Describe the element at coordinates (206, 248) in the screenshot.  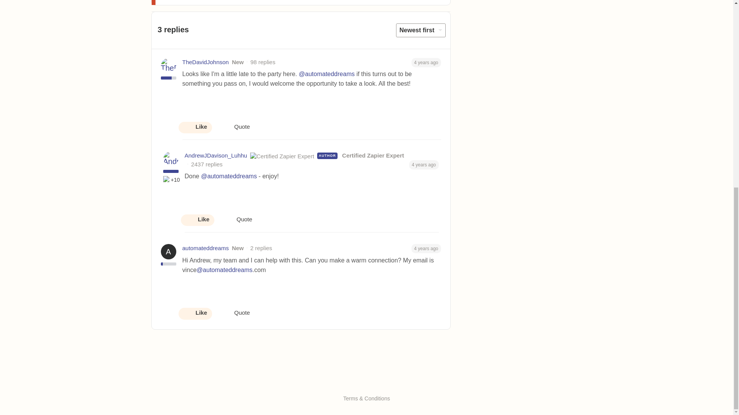
I see `automateddreams` at that location.